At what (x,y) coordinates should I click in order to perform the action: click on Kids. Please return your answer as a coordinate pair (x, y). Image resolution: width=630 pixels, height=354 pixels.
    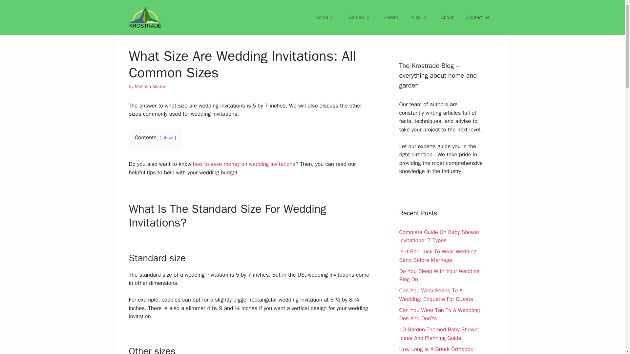
    Looking at the image, I should click on (420, 17).